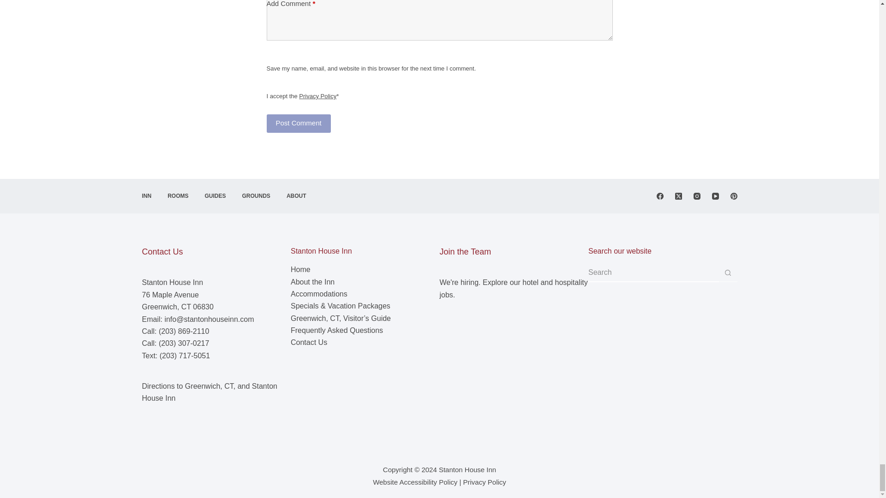 The image size is (886, 498). Describe the element at coordinates (270, 57) in the screenshot. I see `yes` at that location.